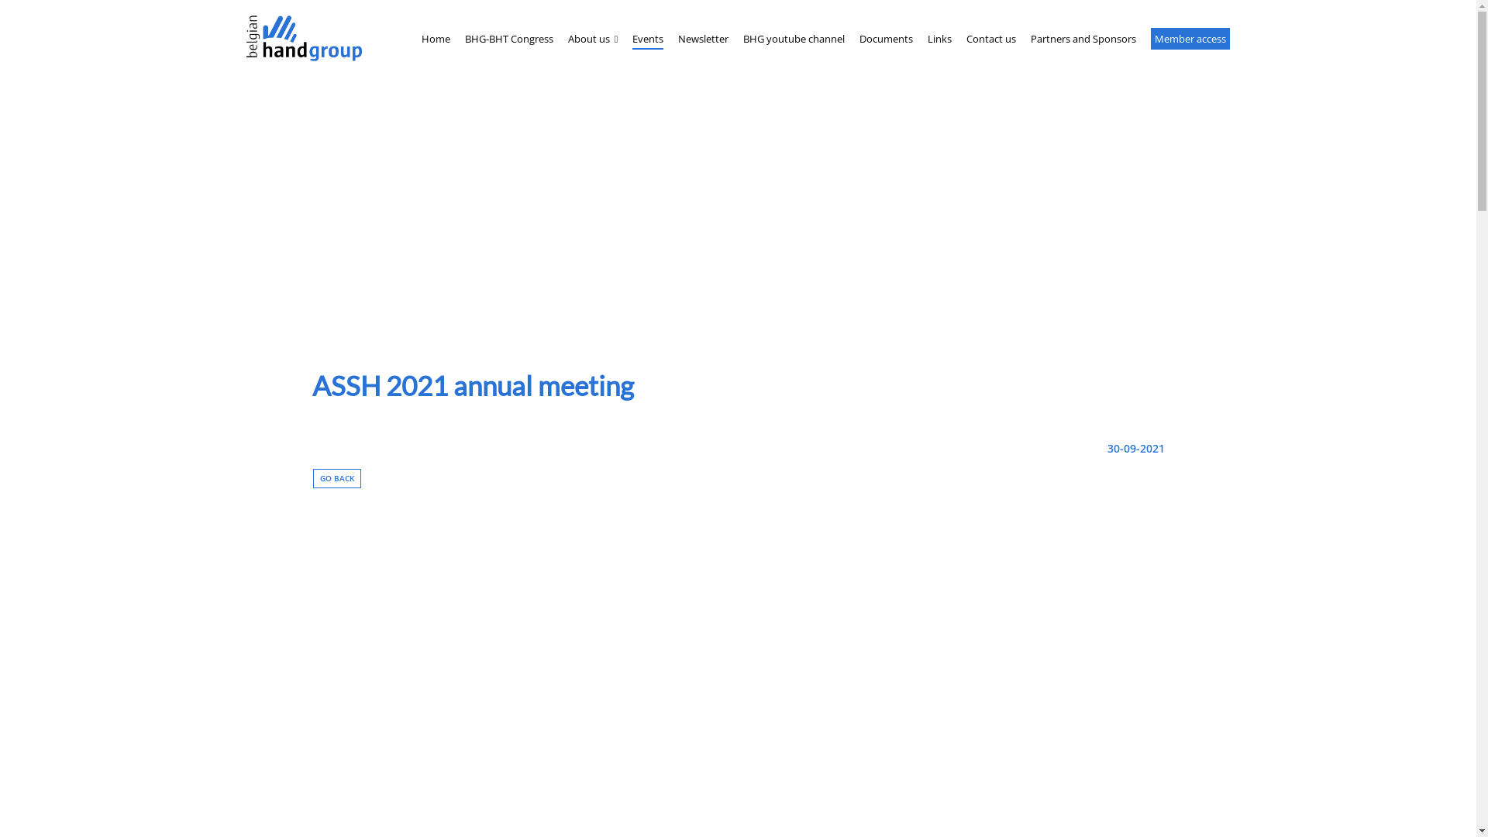 The image size is (1488, 837). Describe the element at coordinates (794, 39) in the screenshot. I see `BHG youtube channel` at that location.